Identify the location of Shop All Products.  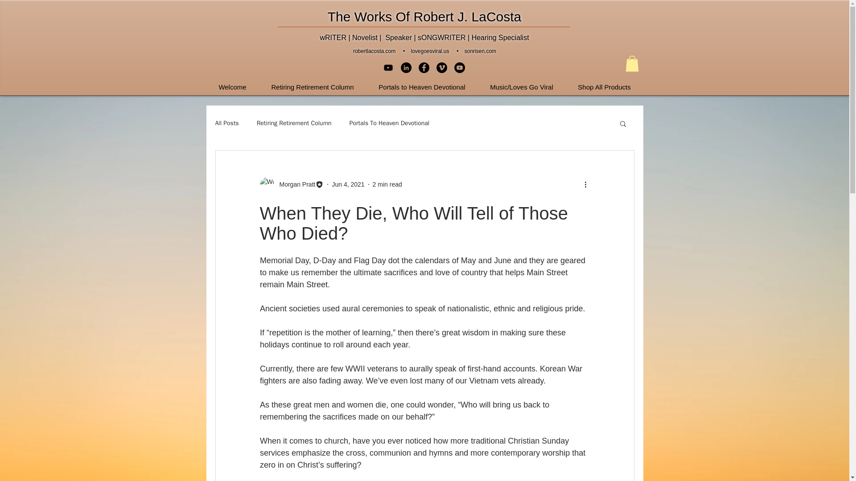
(604, 83).